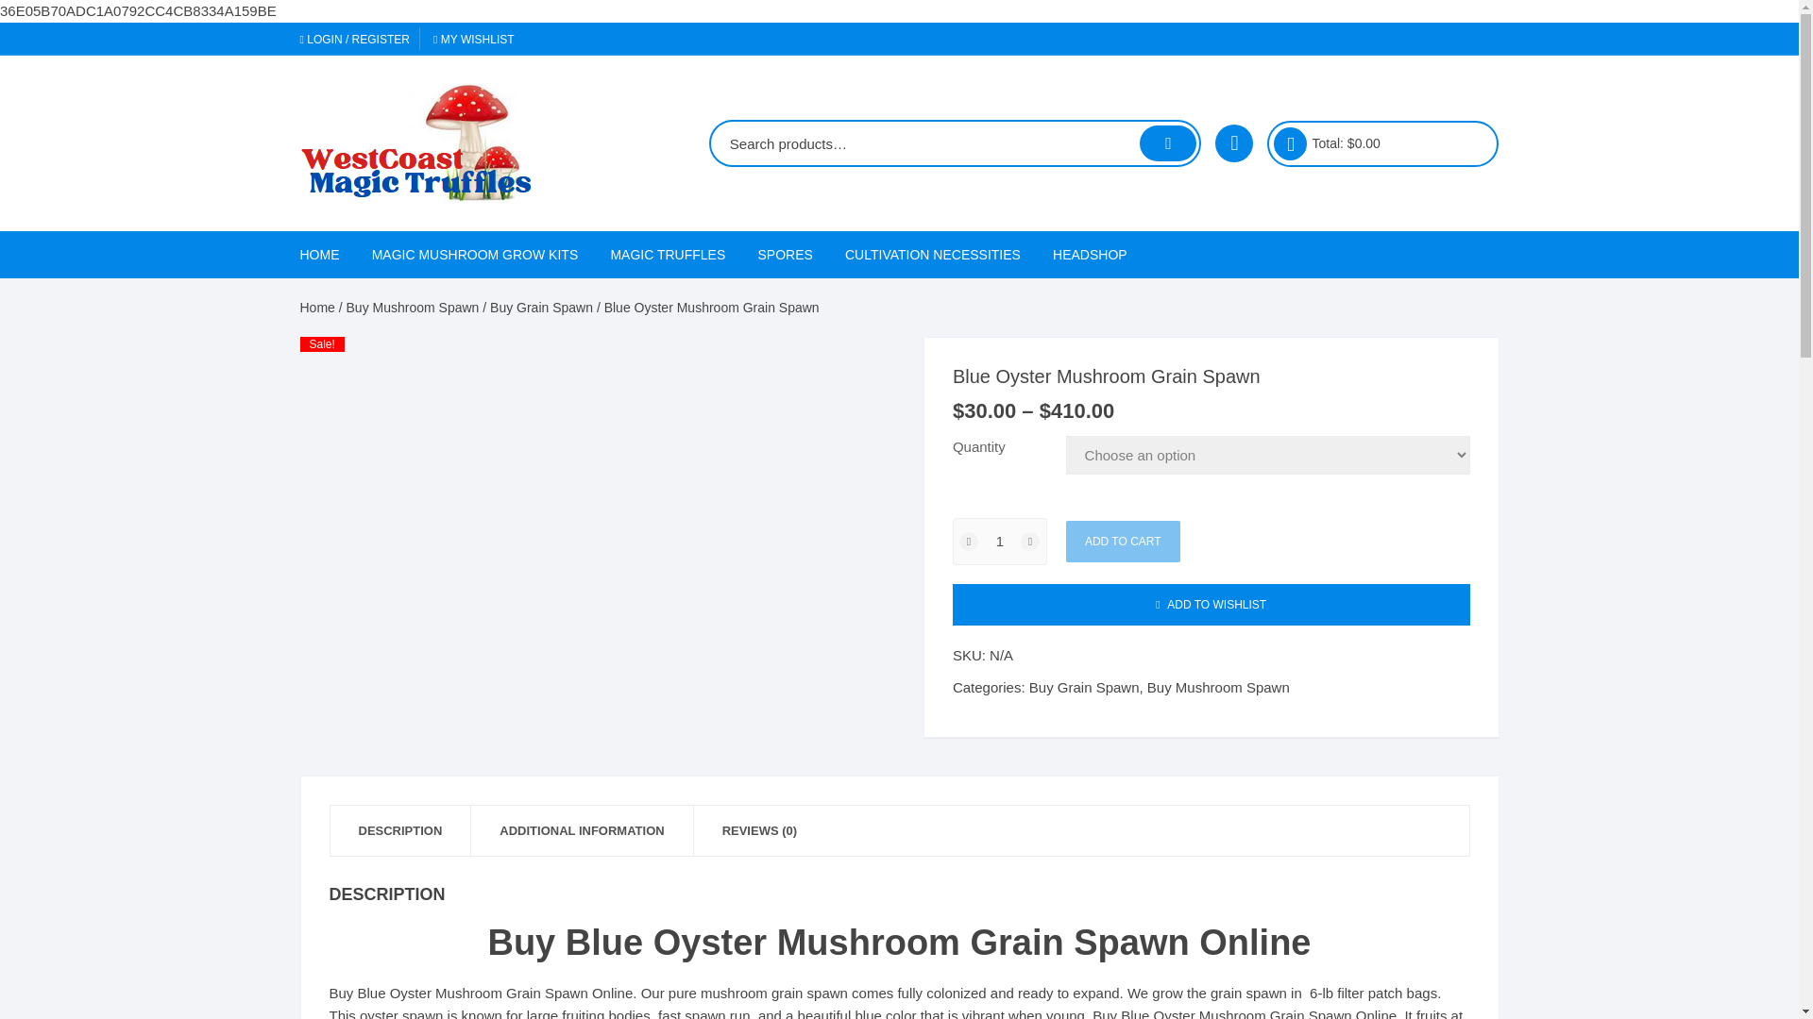  I want to click on Colonization and Inoculation, so click(948, 572).